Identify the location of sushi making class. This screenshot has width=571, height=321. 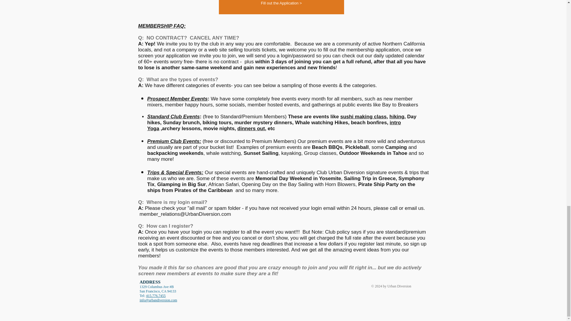
(363, 117).